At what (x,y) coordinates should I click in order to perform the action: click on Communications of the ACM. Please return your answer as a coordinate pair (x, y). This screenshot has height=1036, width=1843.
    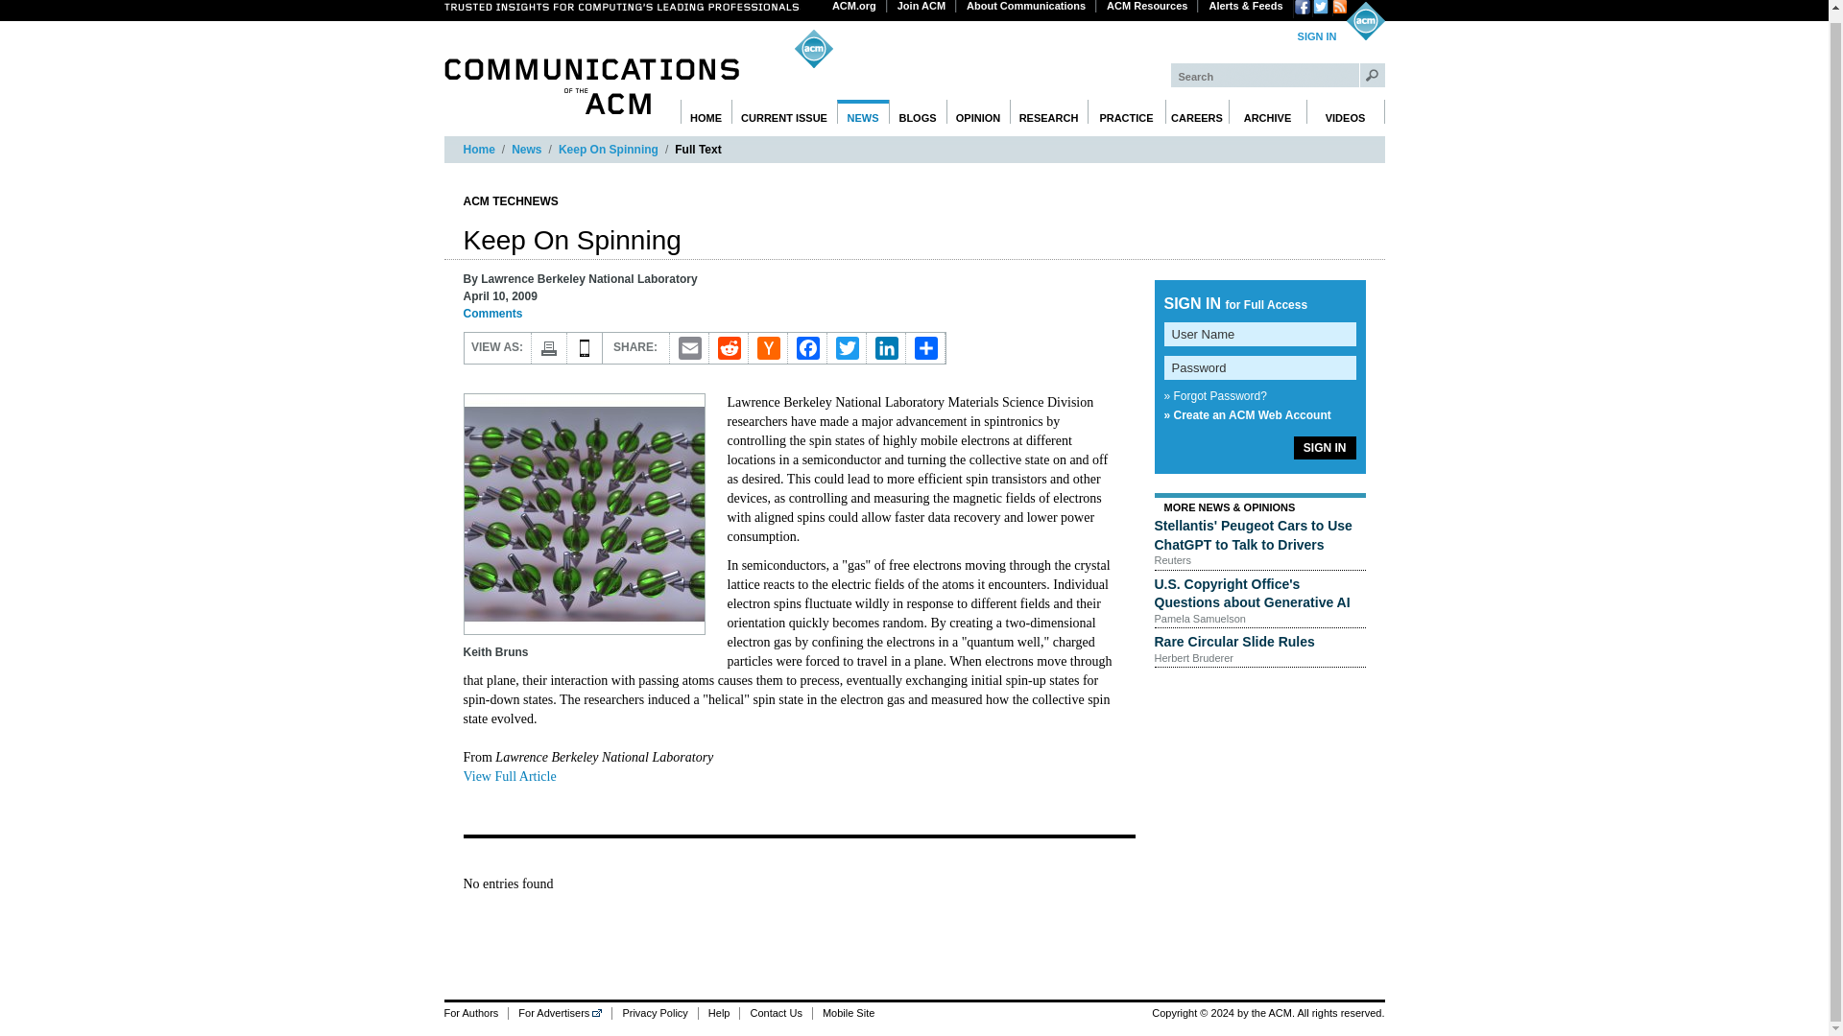
    Looking at the image, I should click on (591, 85).